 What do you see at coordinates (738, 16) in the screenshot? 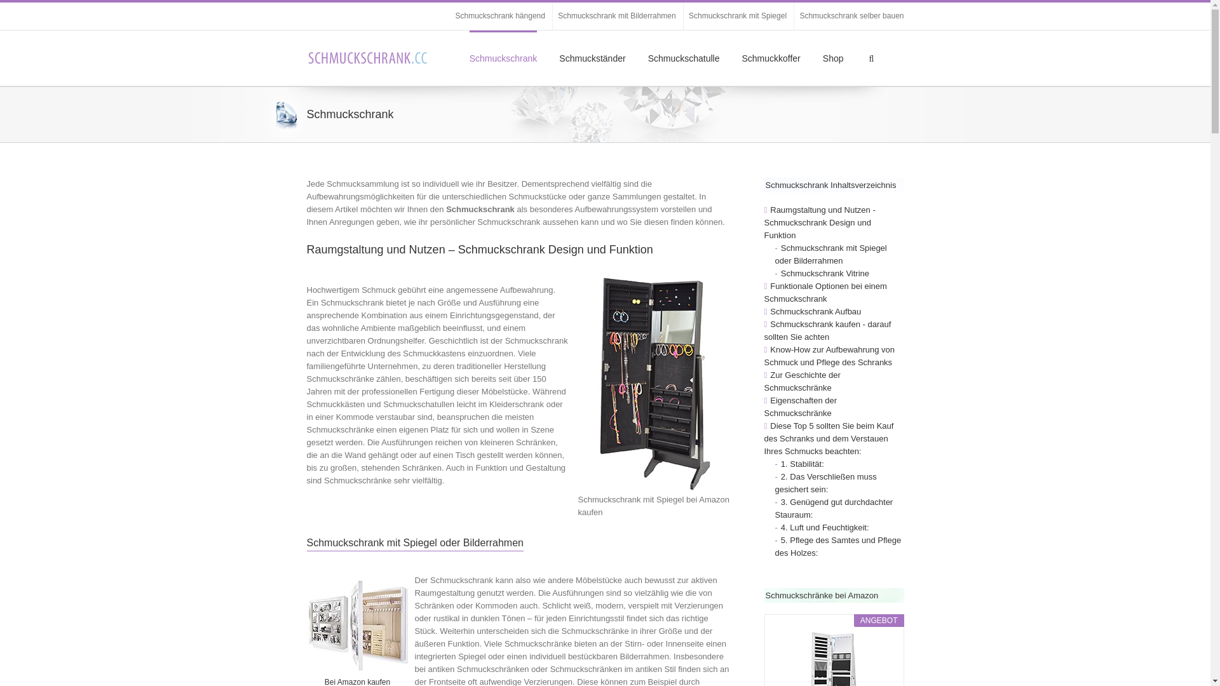
I see `Schmuckschrank mit Spiegel` at bounding box center [738, 16].